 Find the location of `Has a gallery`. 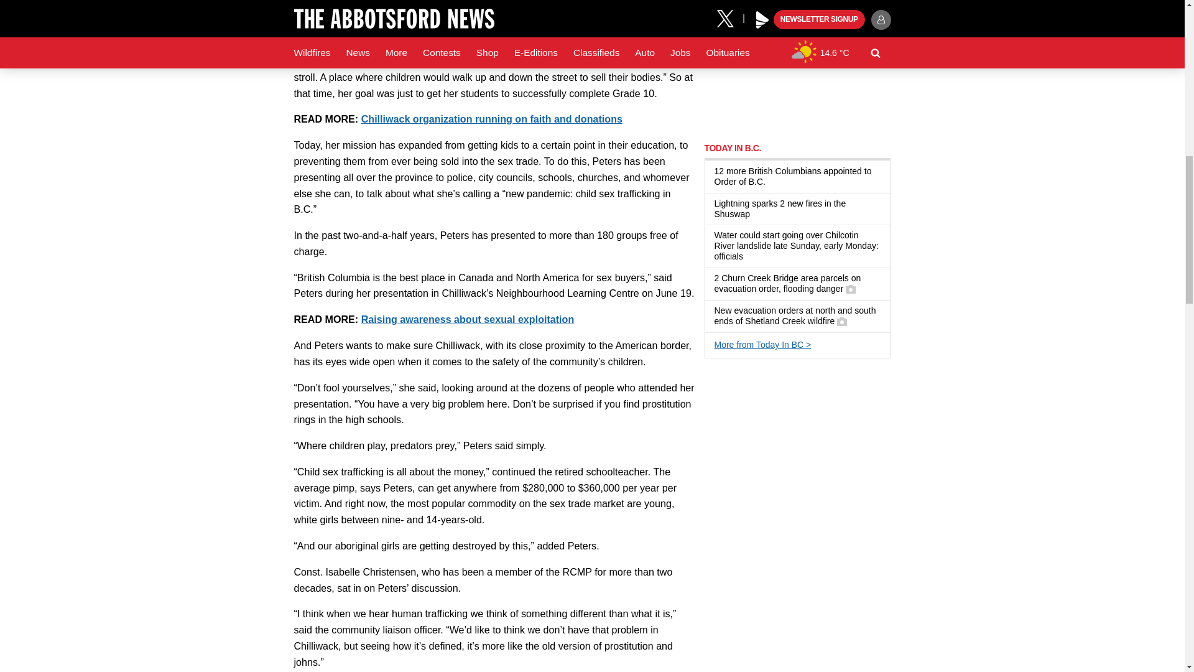

Has a gallery is located at coordinates (851, 289).